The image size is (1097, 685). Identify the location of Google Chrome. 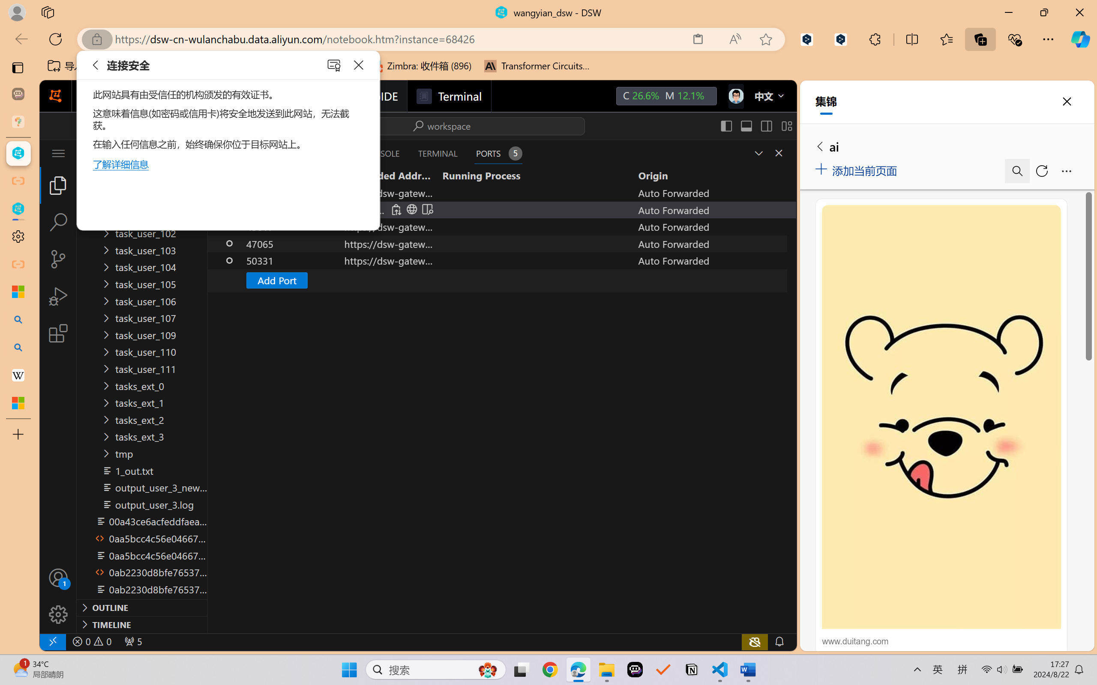
(550, 670).